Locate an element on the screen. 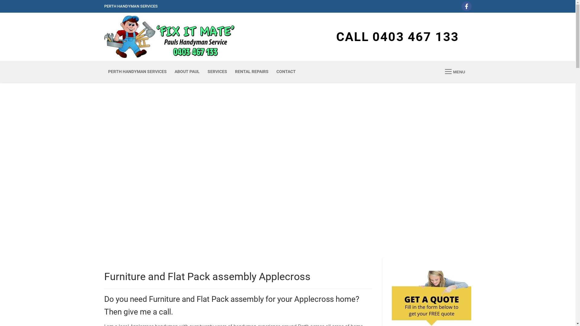  Facebook is located at coordinates (466, 6).